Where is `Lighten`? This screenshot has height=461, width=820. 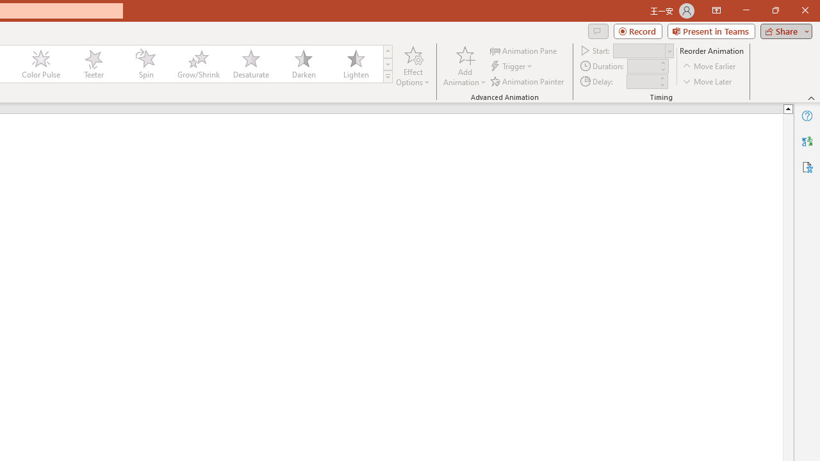
Lighten is located at coordinates (356, 64).